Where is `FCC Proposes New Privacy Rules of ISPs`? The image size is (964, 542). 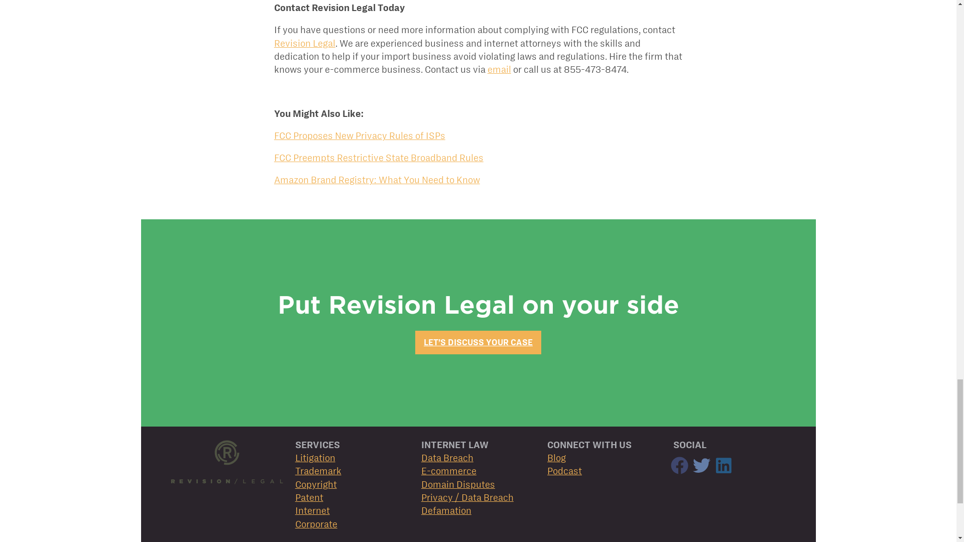
FCC Proposes New Privacy Rules of ISPs is located at coordinates (359, 135).